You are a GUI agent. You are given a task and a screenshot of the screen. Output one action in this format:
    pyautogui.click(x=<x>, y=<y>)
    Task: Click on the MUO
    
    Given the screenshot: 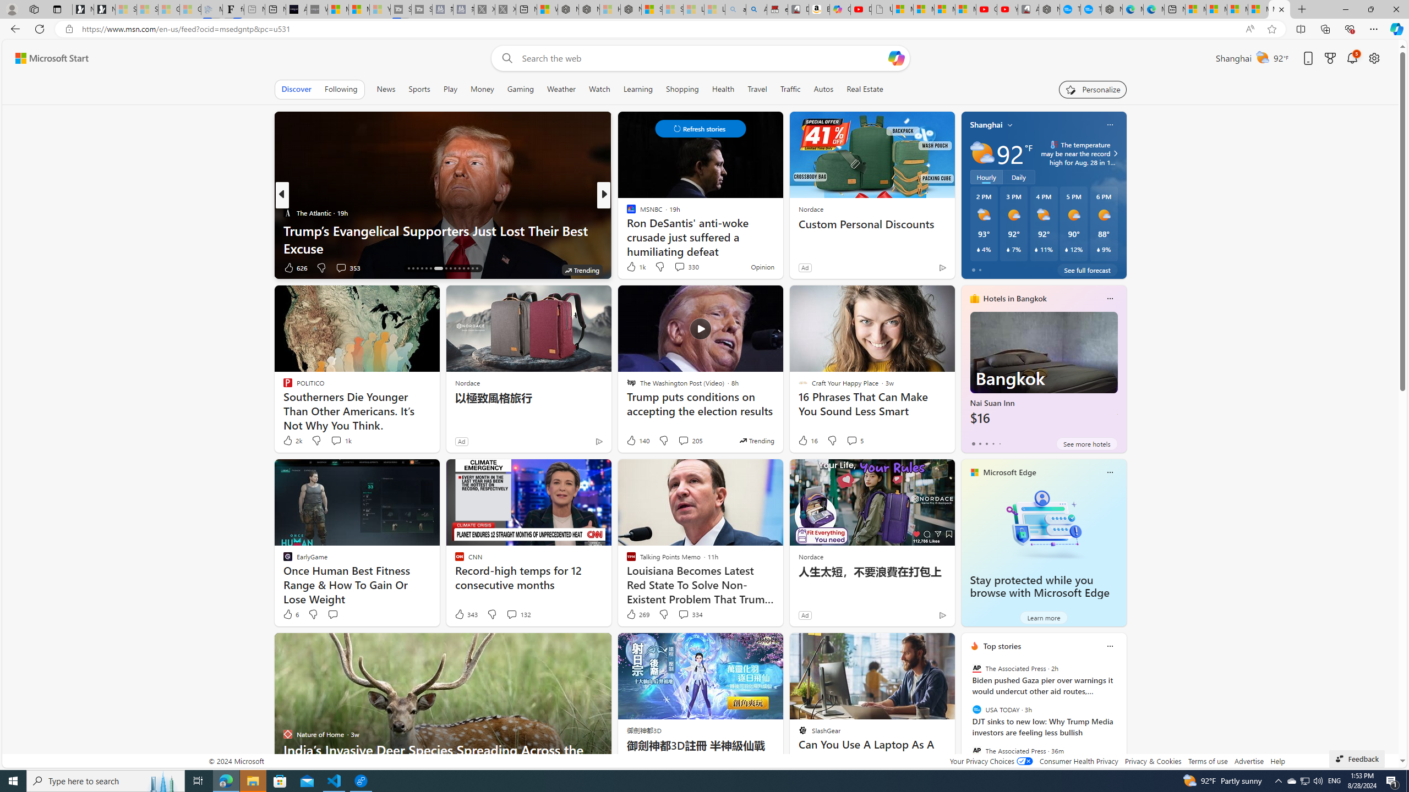 What is the action you would take?
    pyautogui.click(x=626, y=212)
    